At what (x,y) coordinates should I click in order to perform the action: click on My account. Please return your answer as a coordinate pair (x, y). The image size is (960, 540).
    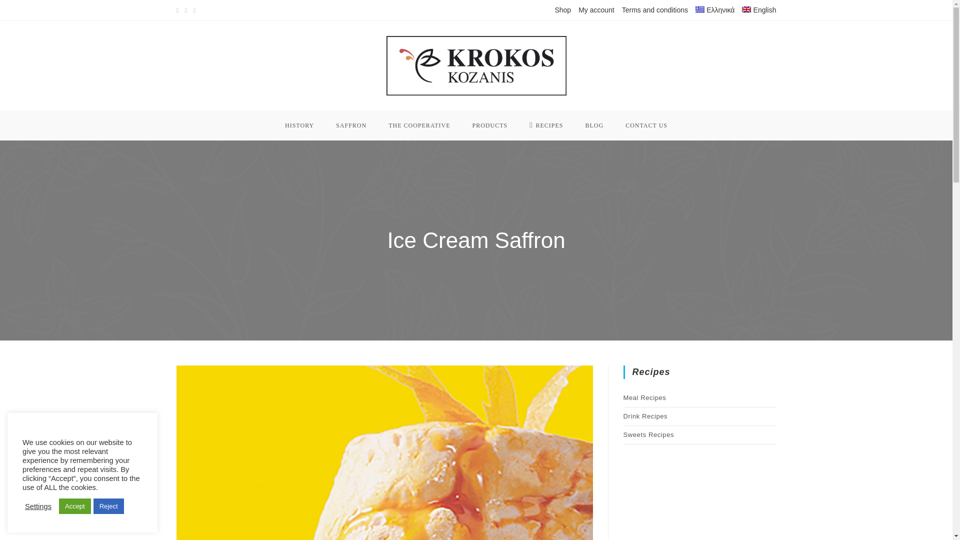
    Looking at the image, I should click on (596, 10).